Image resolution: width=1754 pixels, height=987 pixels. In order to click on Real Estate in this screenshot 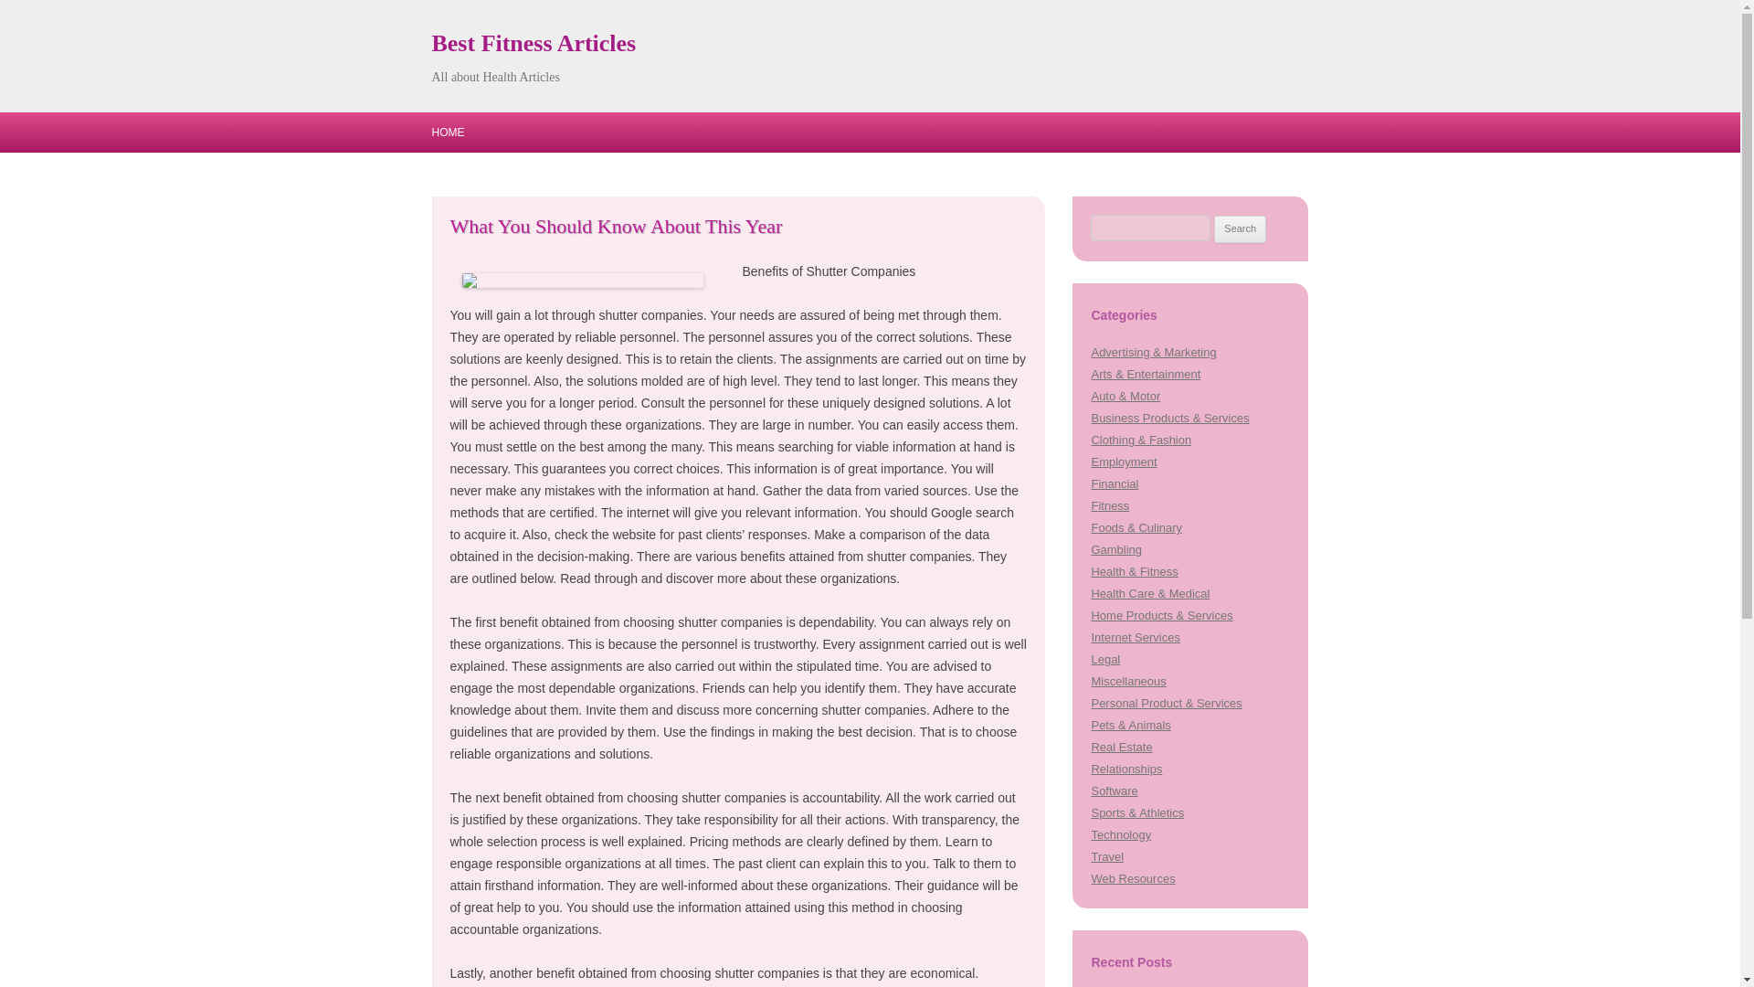, I will do `click(1122, 748)`.